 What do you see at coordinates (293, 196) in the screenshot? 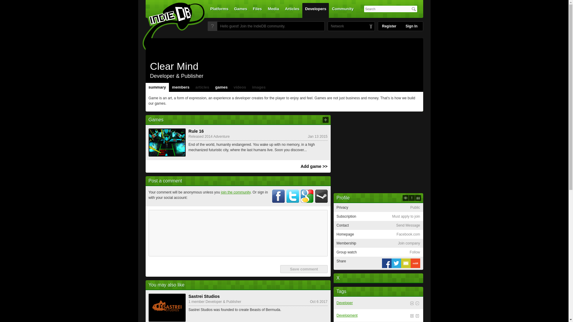
I see `Click to connect via Twitter` at bounding box center [293, 196].